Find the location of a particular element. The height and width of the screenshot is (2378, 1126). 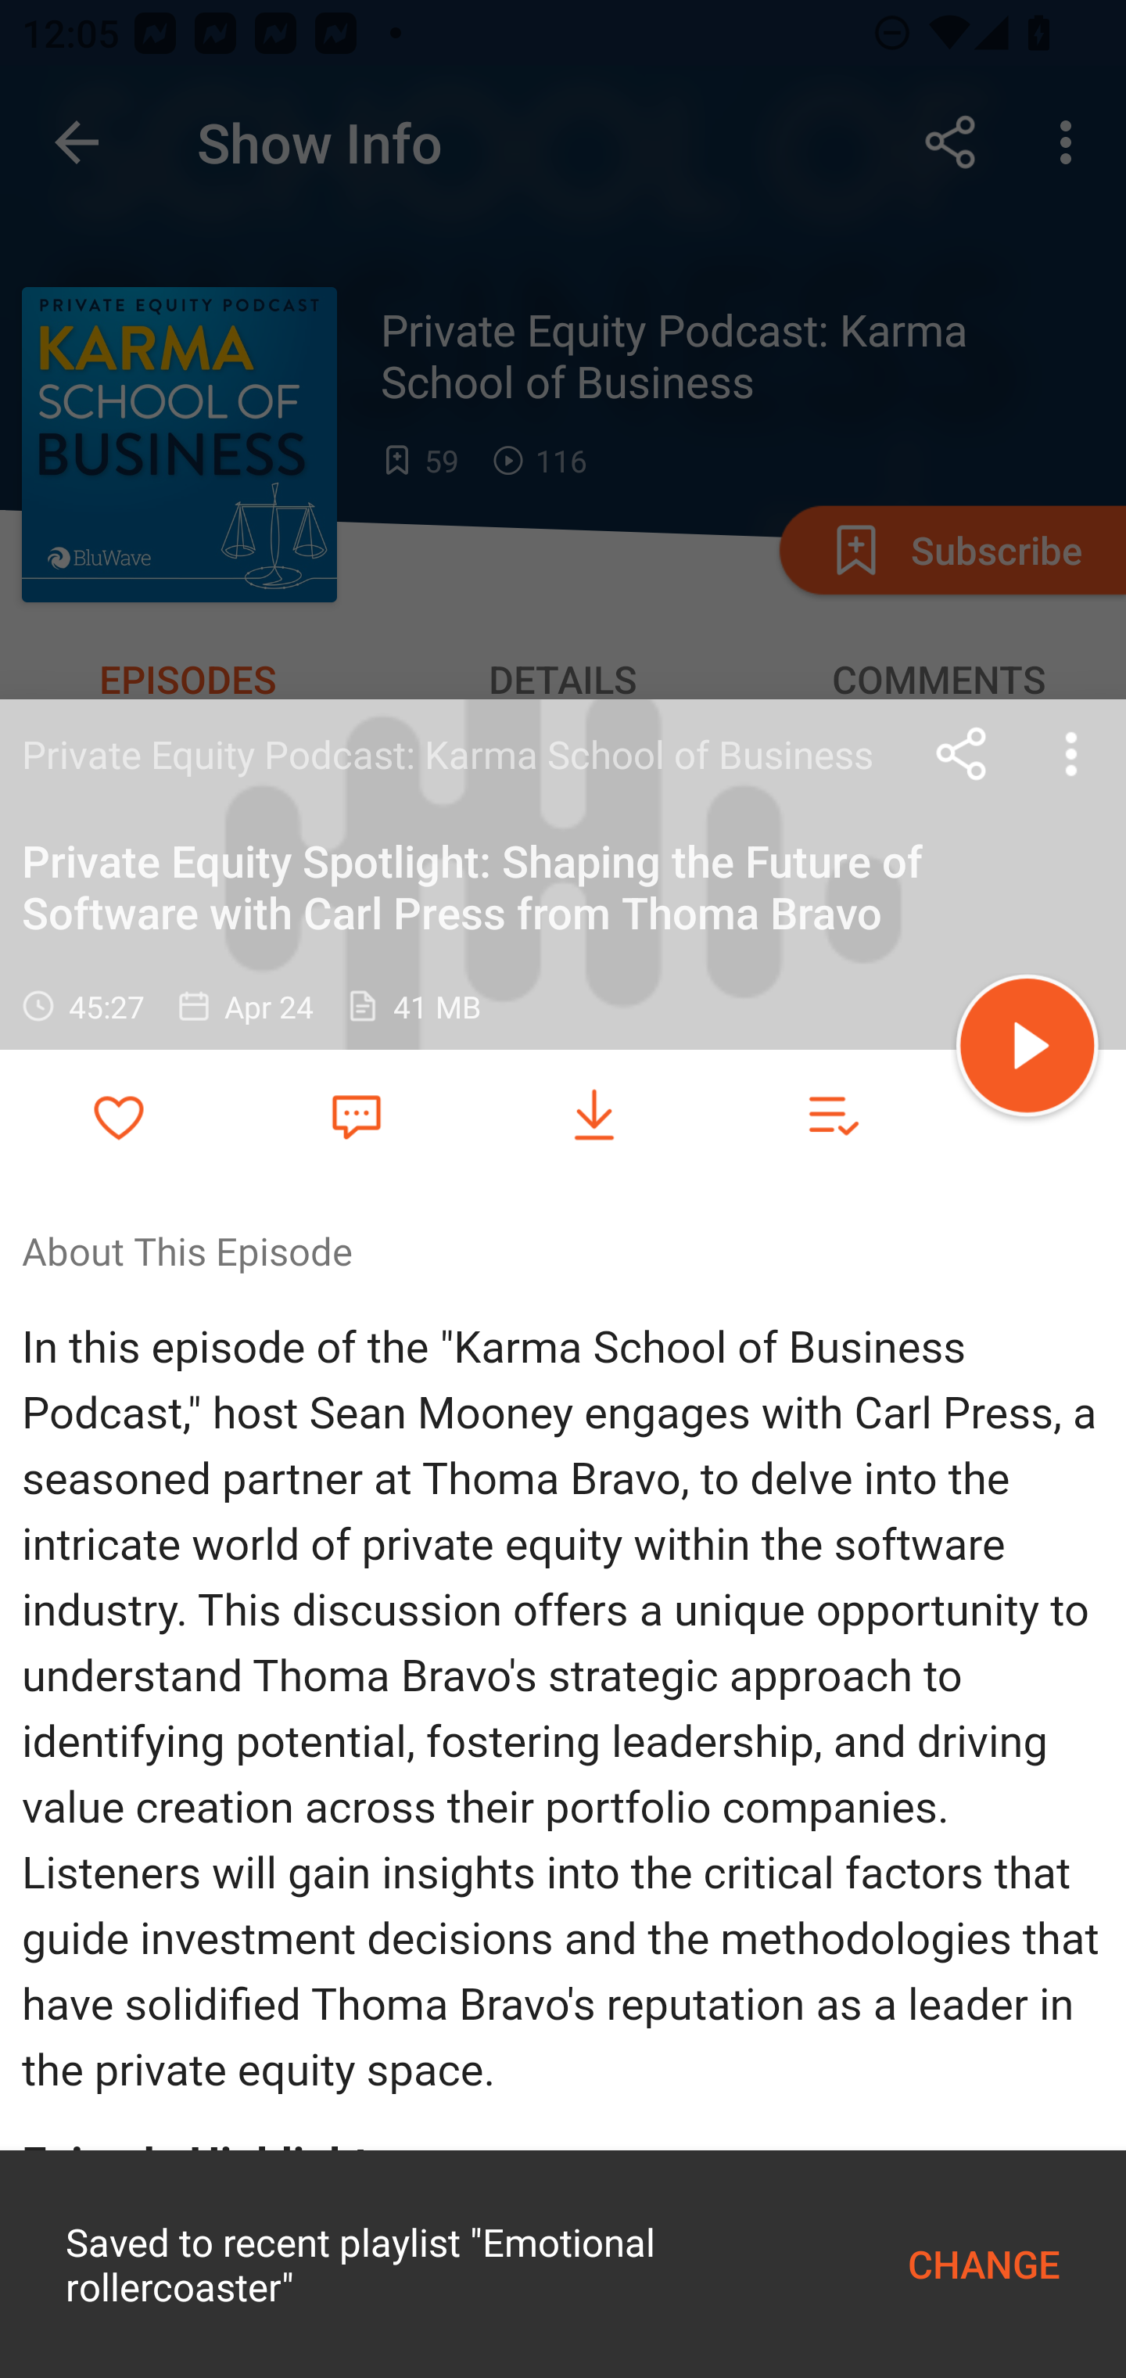

Favorite is located at coordinates (356, 1115).